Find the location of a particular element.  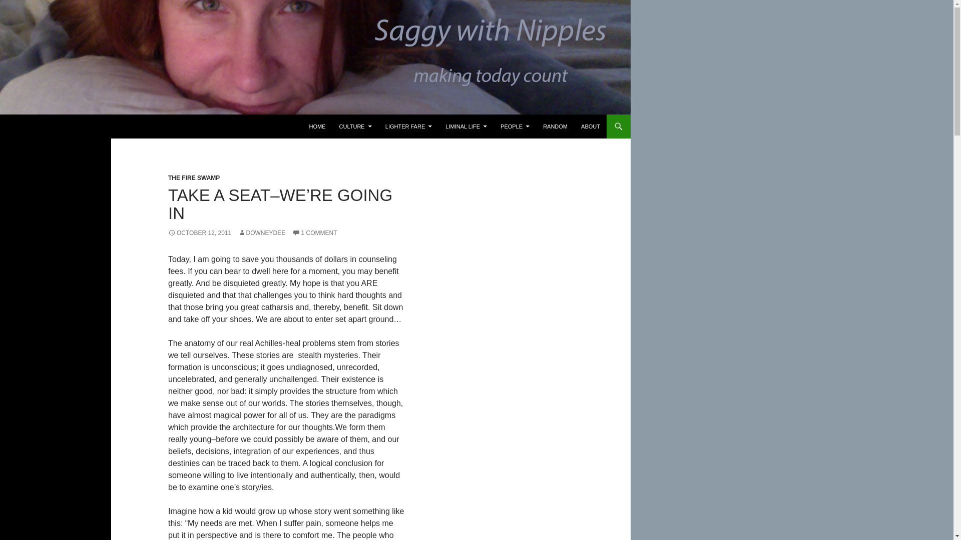

1 COMMENT is located at coordinates (314, 233).